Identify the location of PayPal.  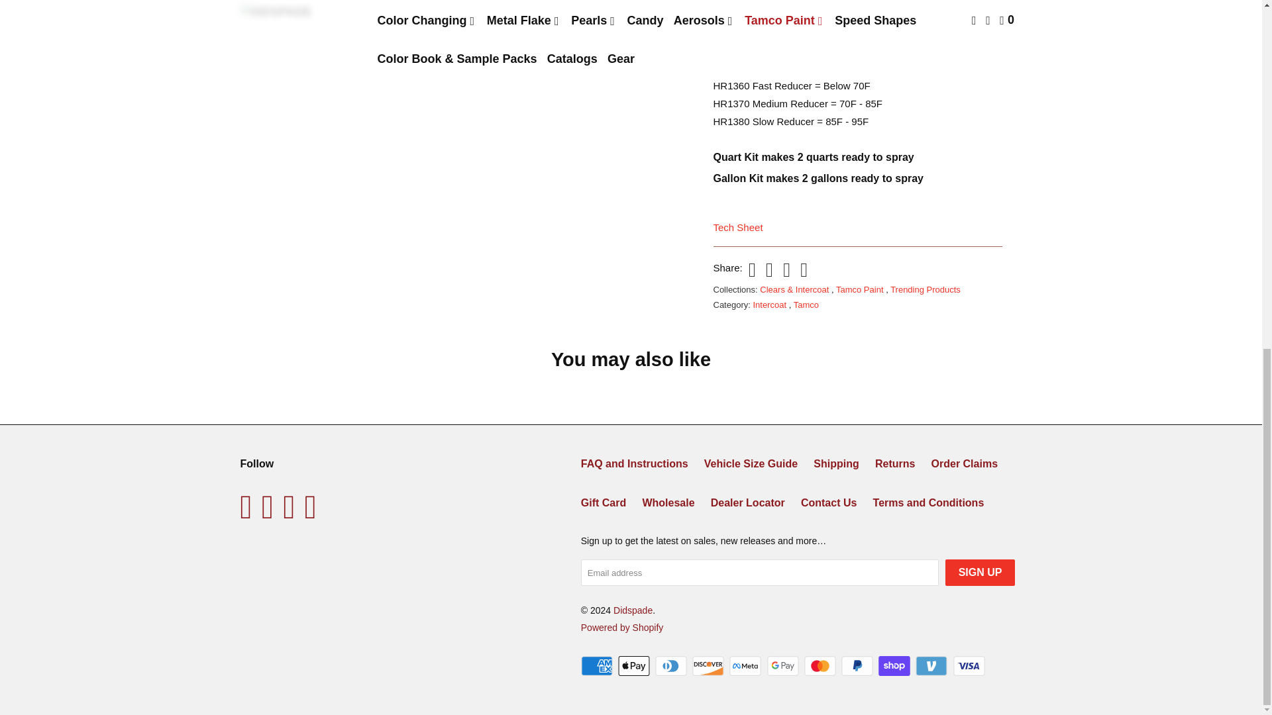
(859, 666).